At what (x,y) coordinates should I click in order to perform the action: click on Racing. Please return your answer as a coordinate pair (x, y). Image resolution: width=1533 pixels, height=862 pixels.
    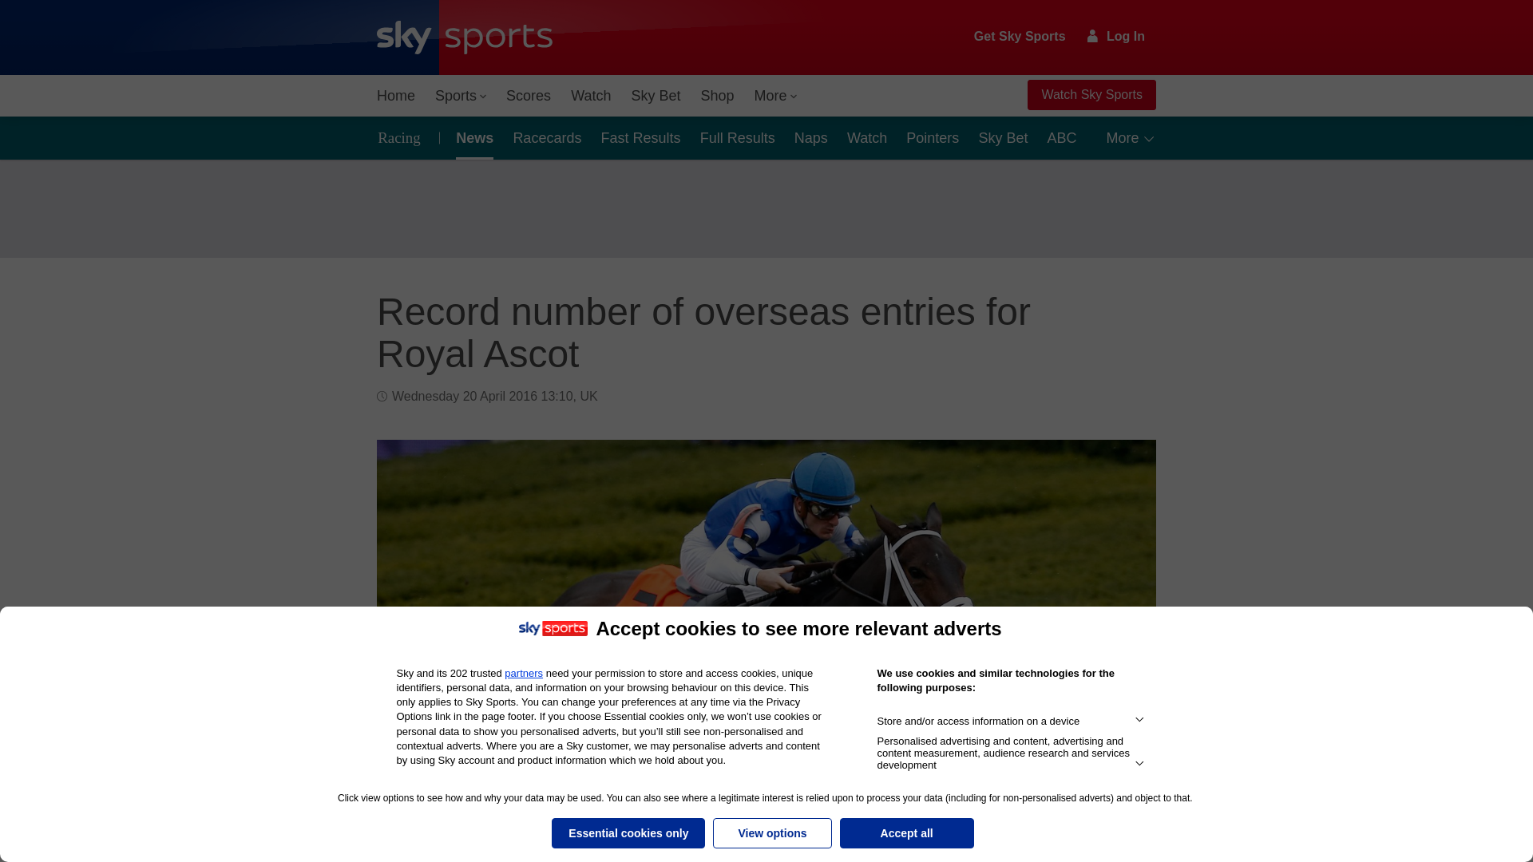
    Looking at the image, I should click on (404, 137).